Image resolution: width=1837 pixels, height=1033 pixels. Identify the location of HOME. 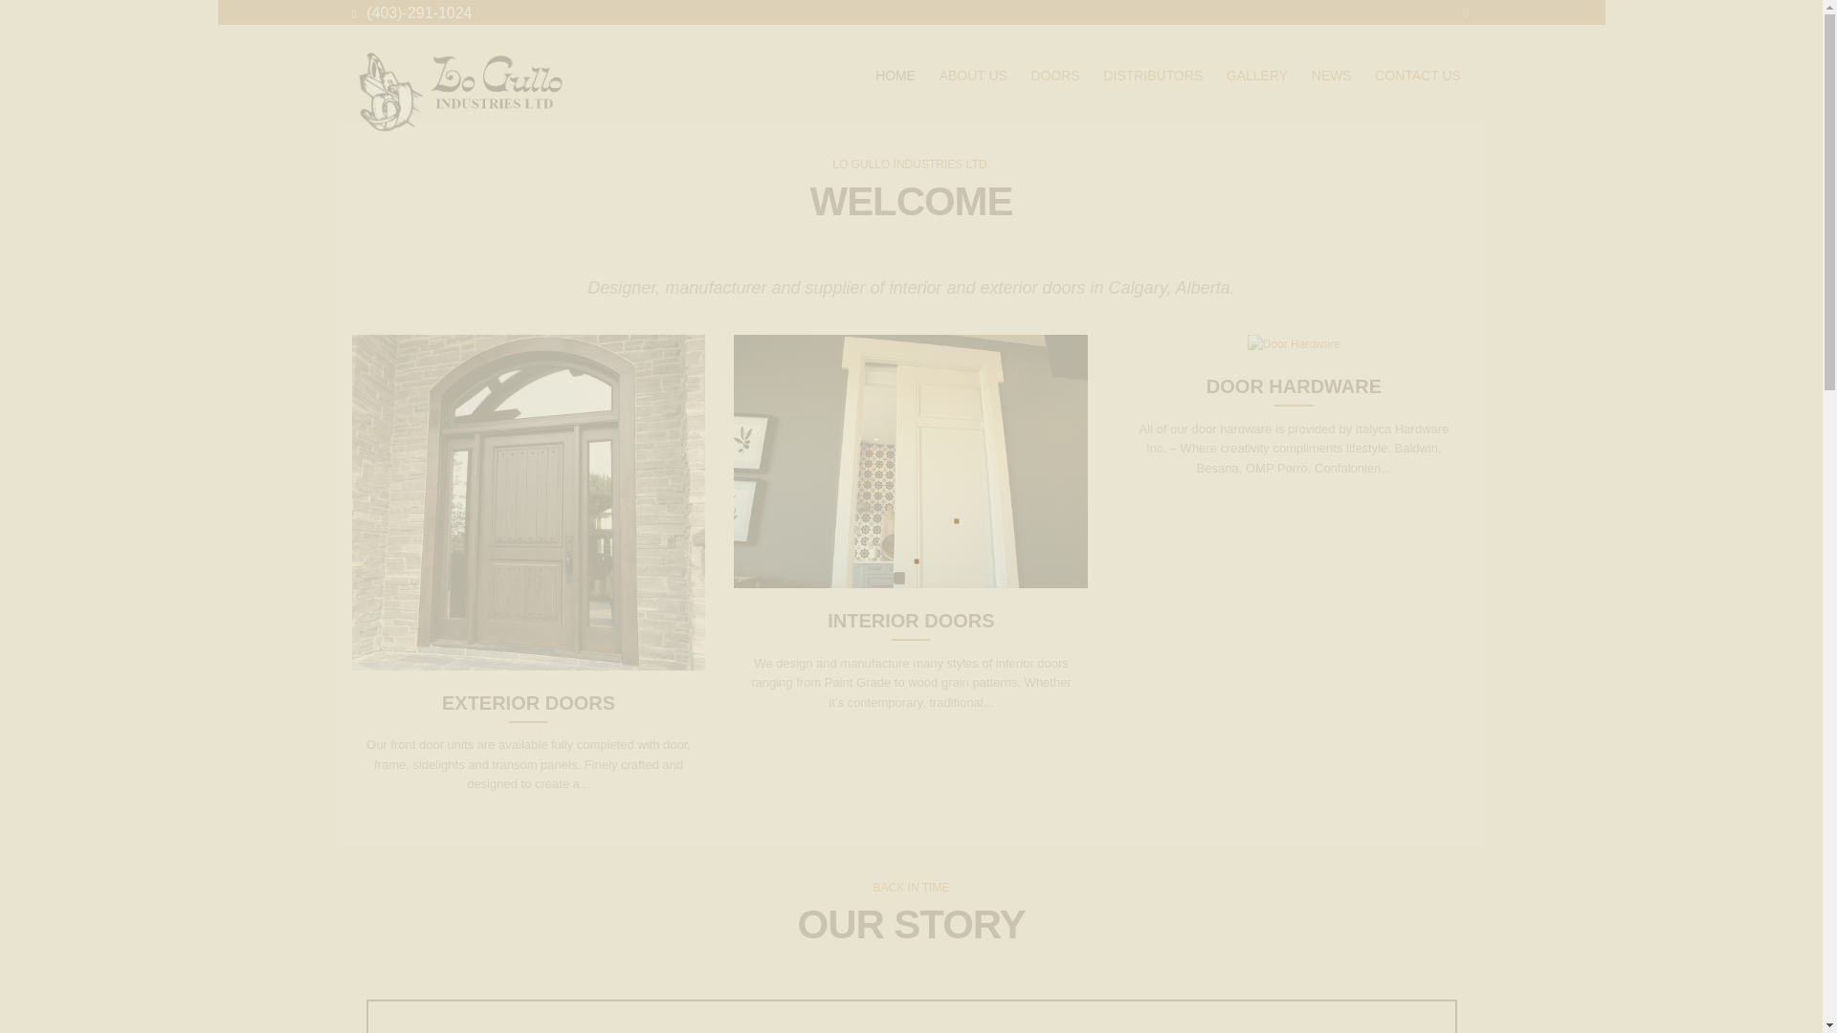
(896, 77).